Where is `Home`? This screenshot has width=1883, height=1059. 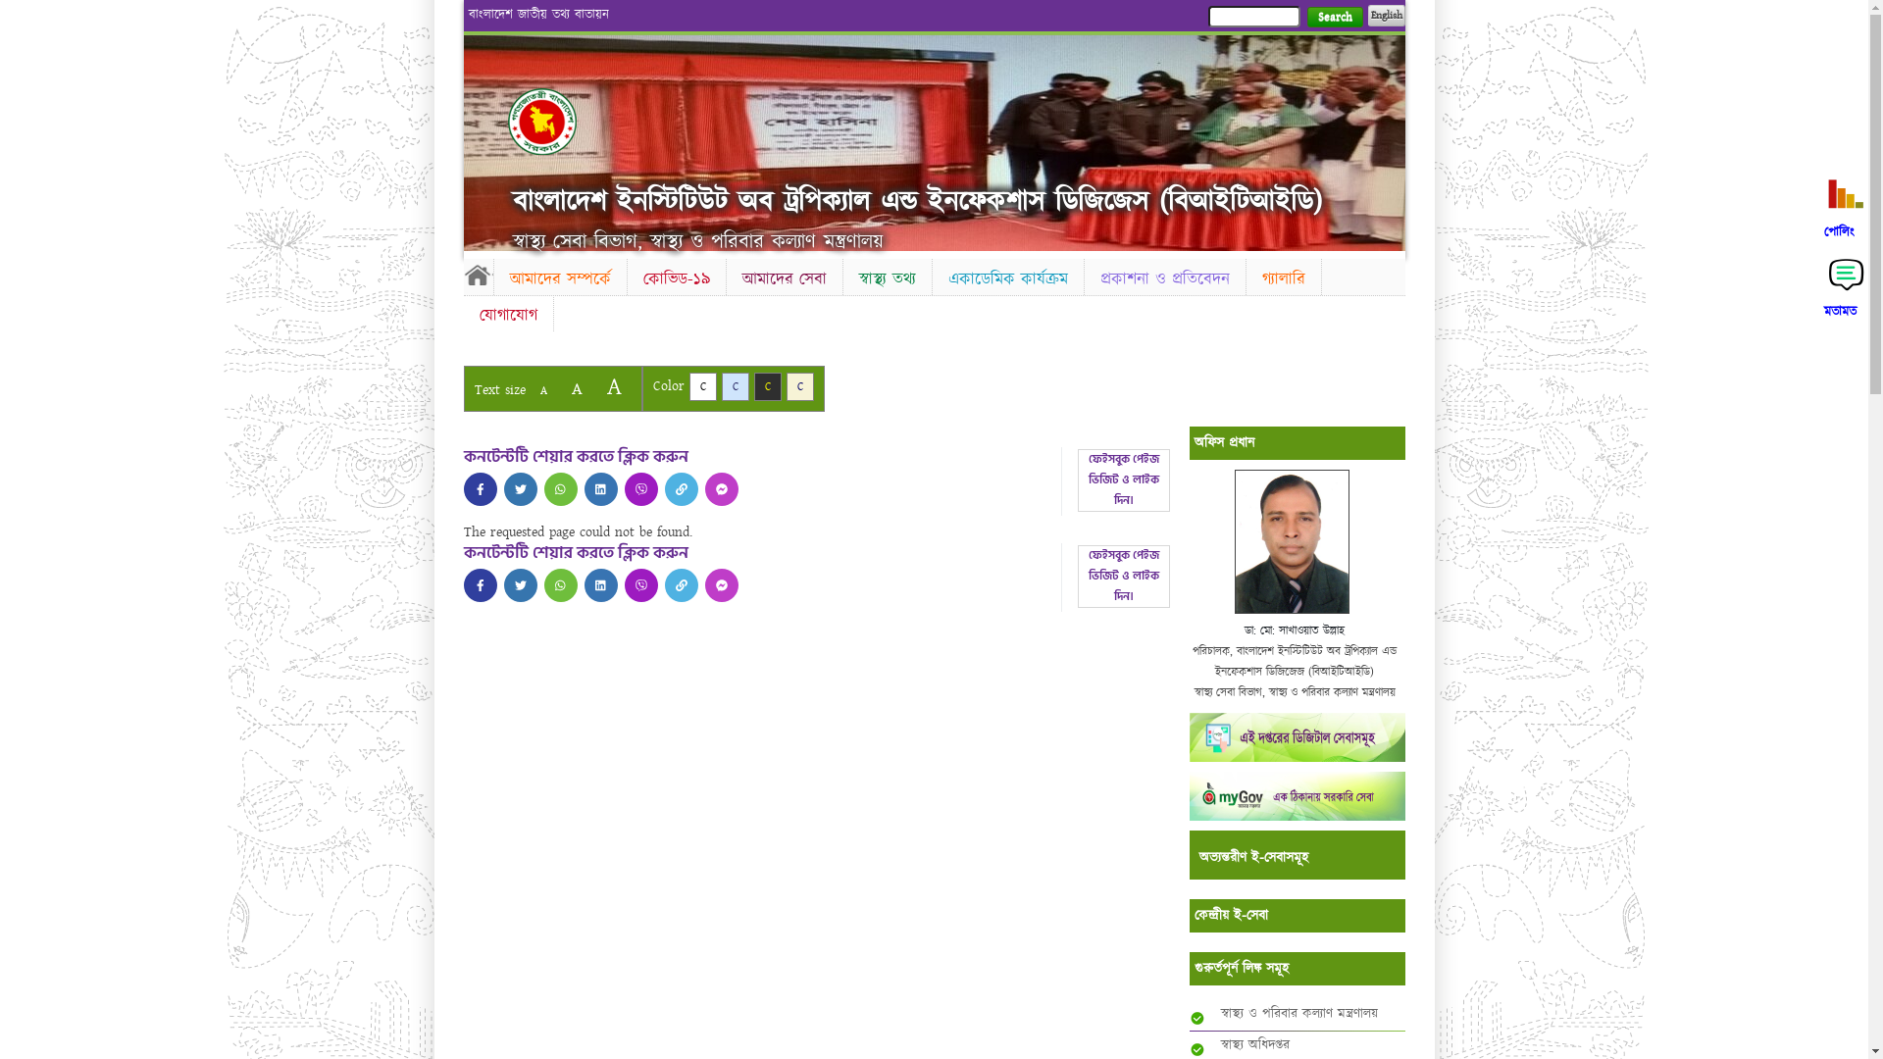
Home is located at coordinates (478, 275).